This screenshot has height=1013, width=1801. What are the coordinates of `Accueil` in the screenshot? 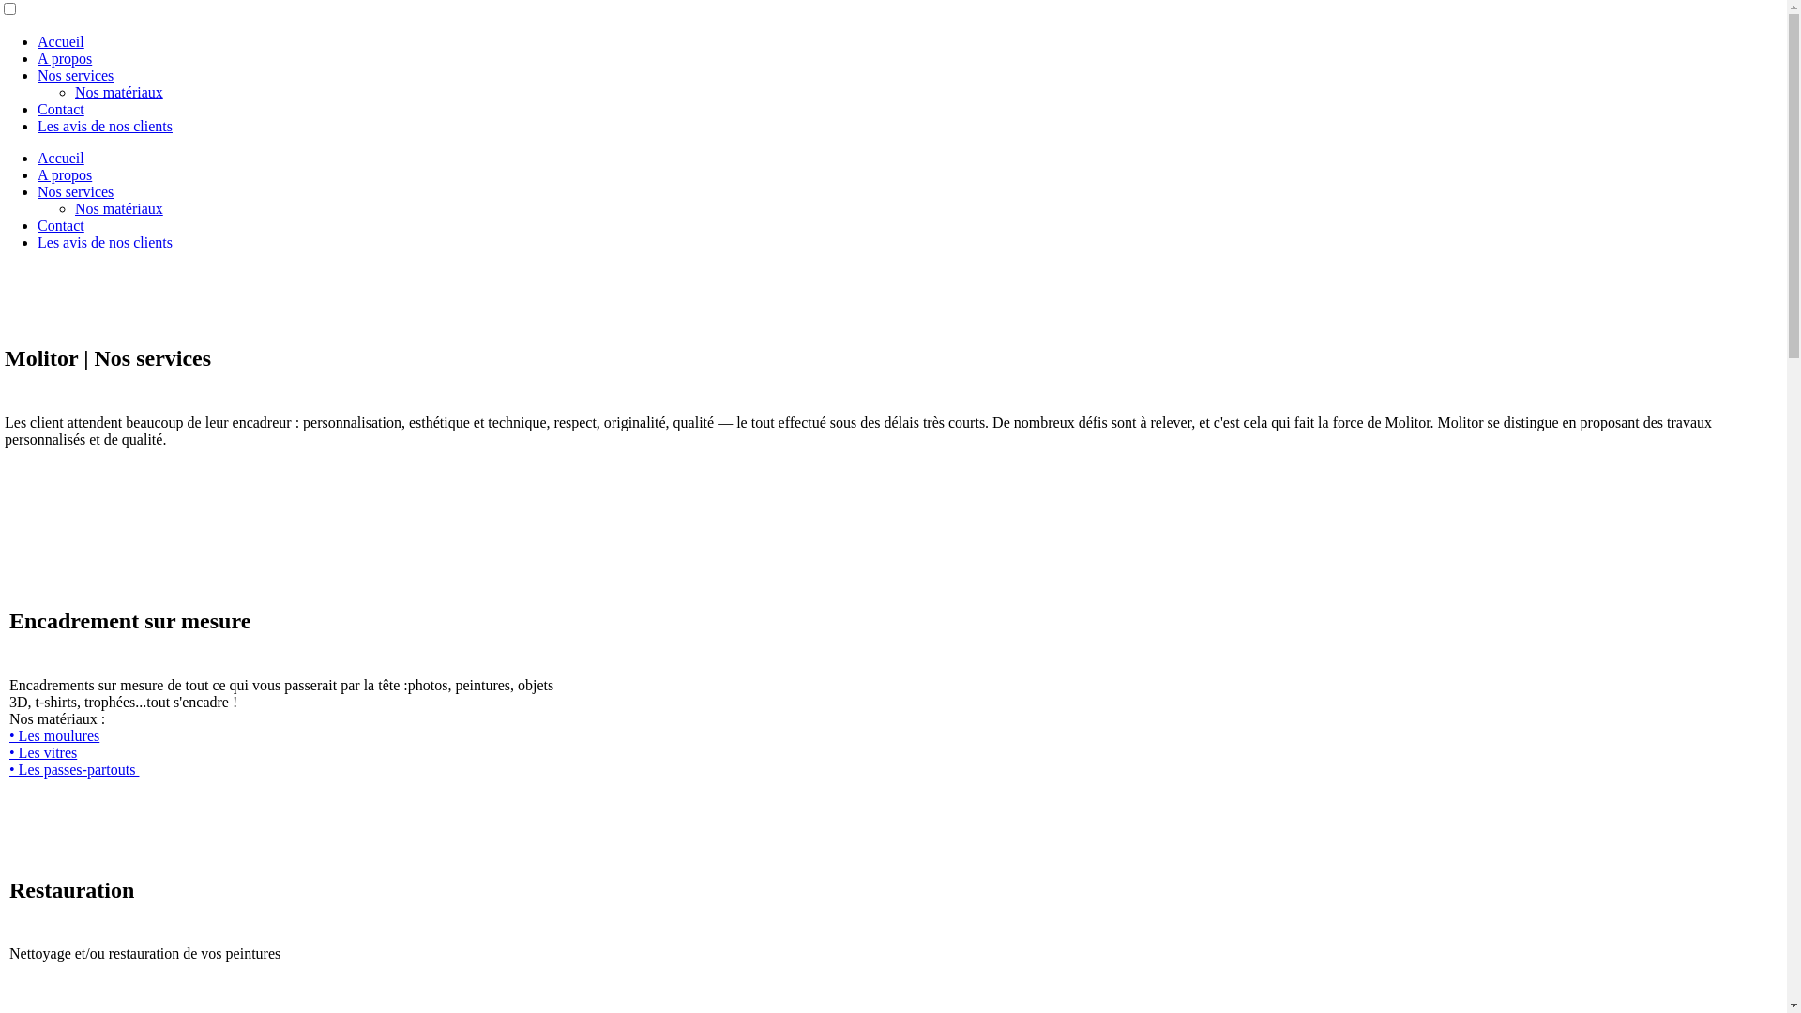 It's located at (61, 158).